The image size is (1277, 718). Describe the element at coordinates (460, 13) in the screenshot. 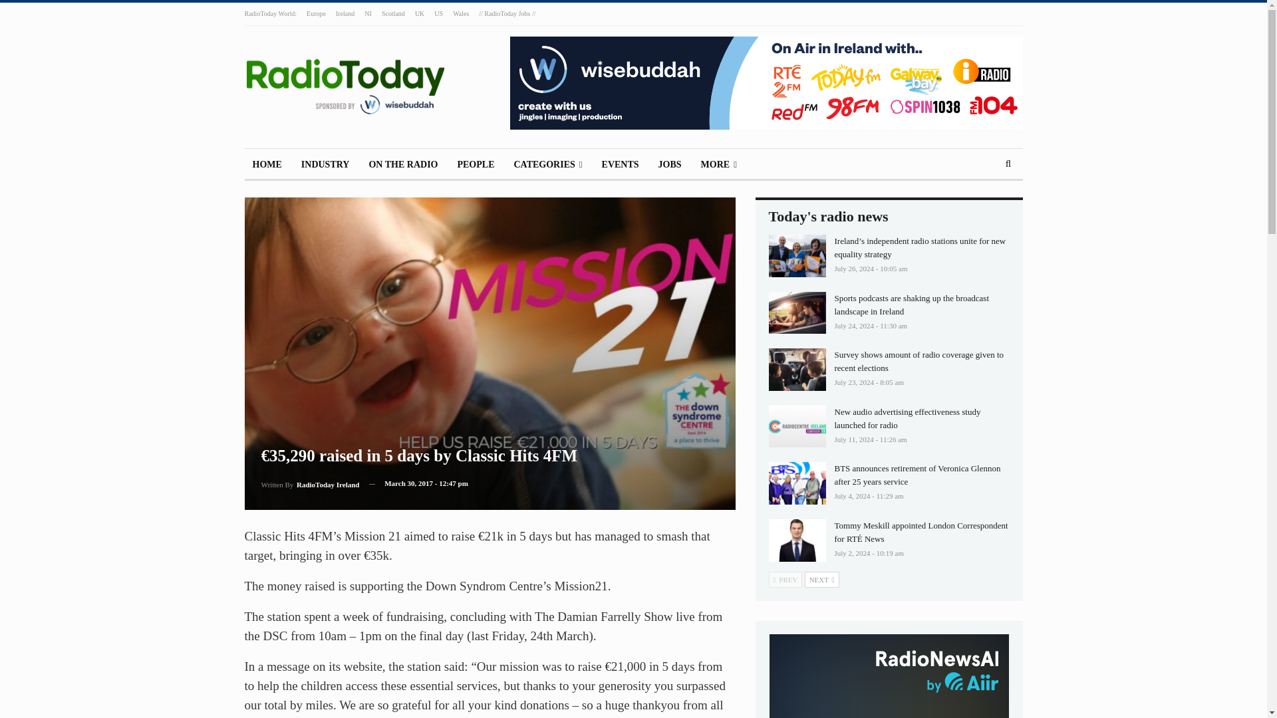

I see `Wales` at that location.